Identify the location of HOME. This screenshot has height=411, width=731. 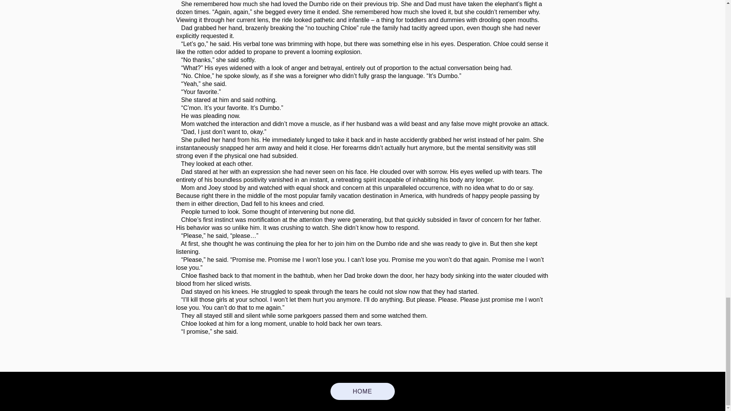
(362, 391).